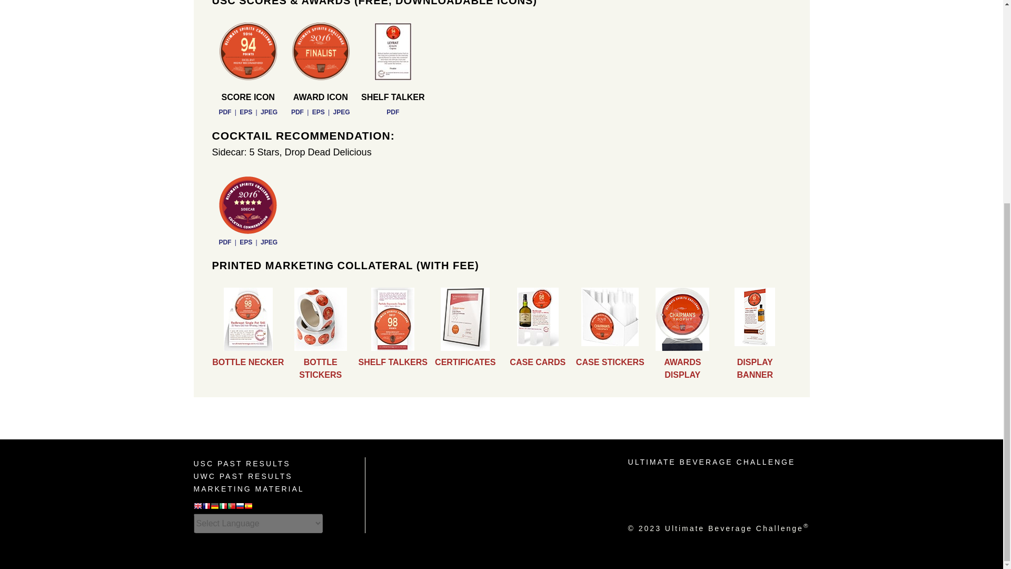 Image resolution: width=1011 pixels, height=569 pixels. I want to click on EPS, so click(245, 242).